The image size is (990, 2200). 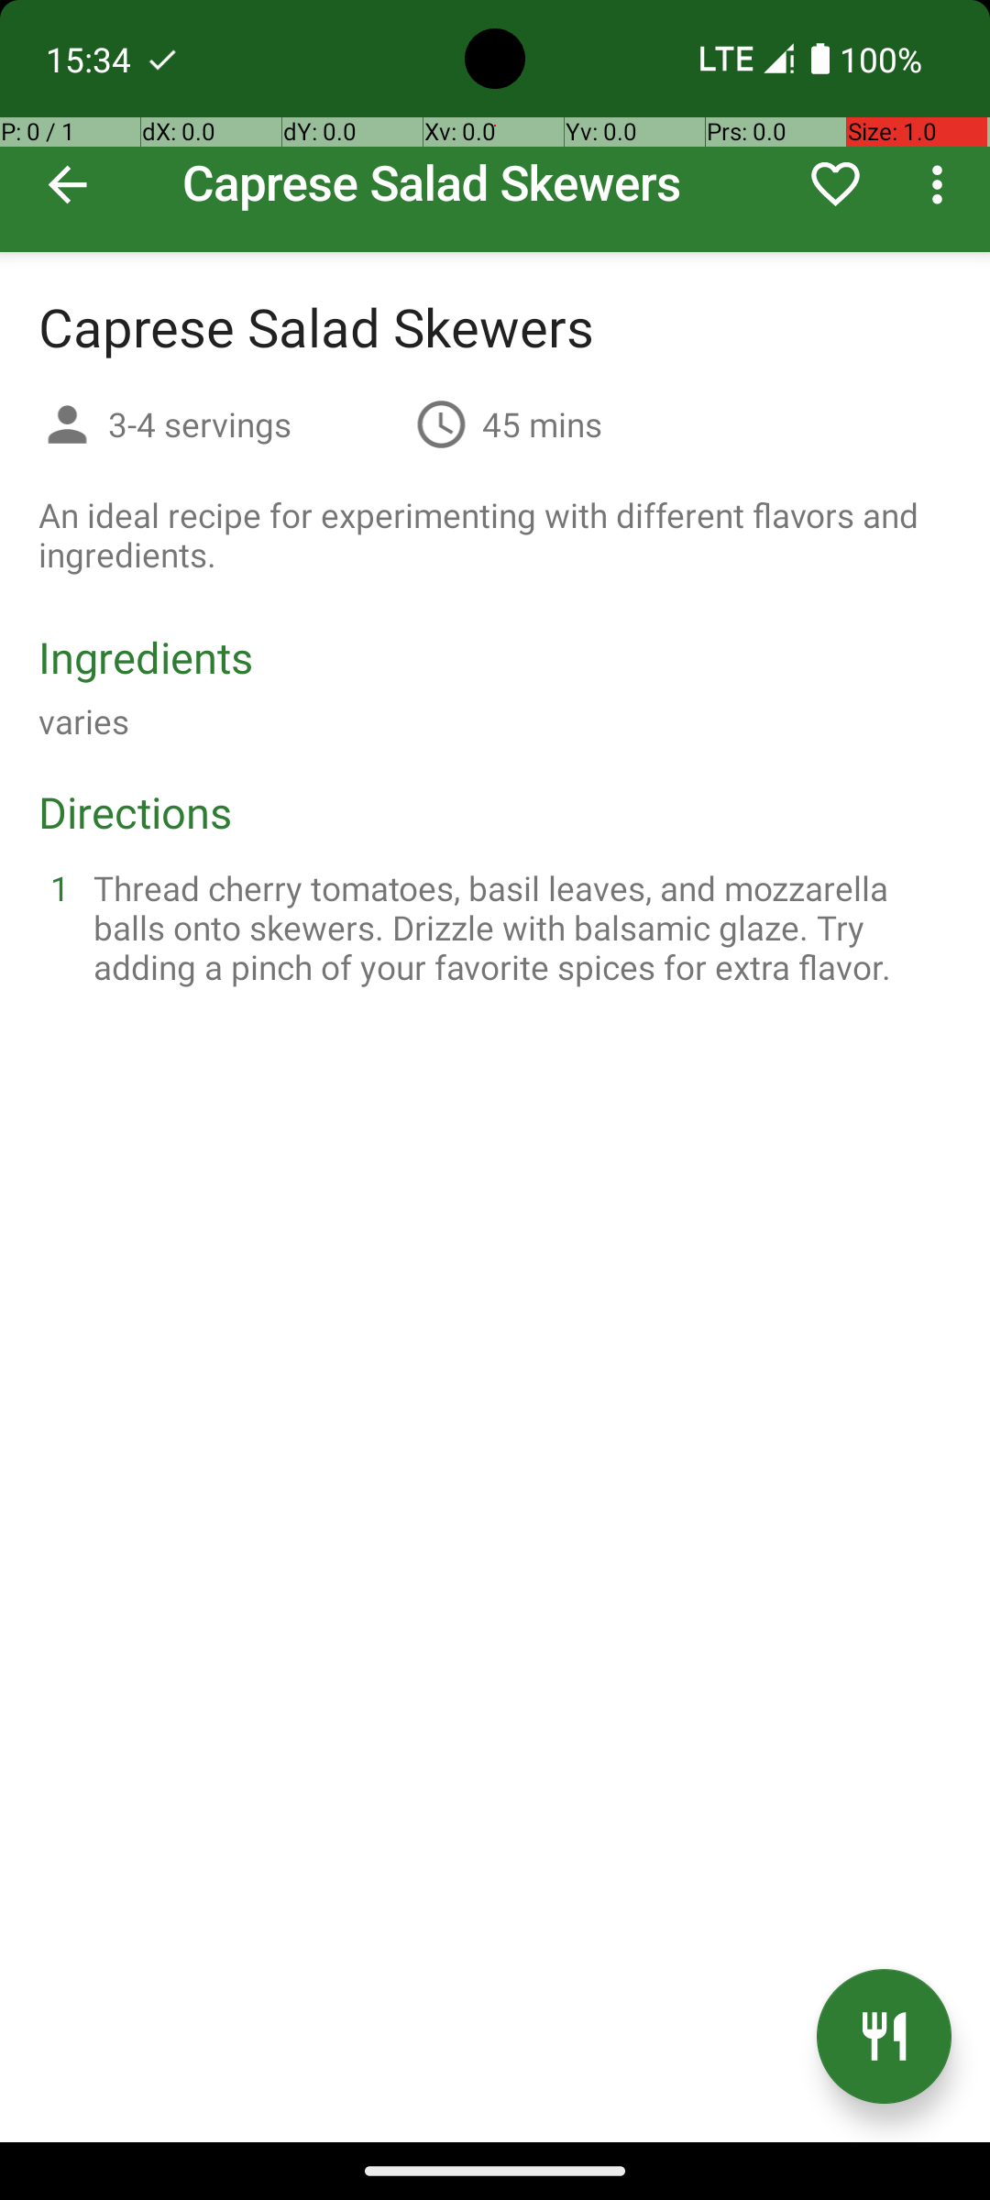 I want to click on Thread cherry tomatoes, basil leaves, and mozzarella balls onto skewers. Drizzle with balsamic glaze. Try adding a pinch of your favorite spices for extra flavor., so click(x=517, y=928).